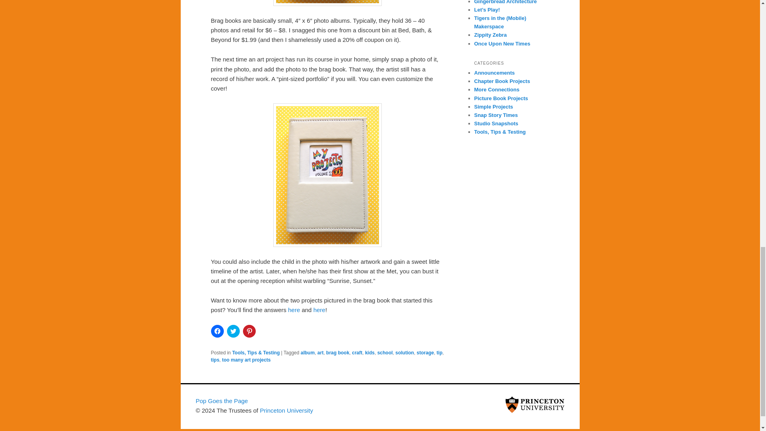 This screenshot has height=431, width=766. I want to click on here, so click(319, 310).